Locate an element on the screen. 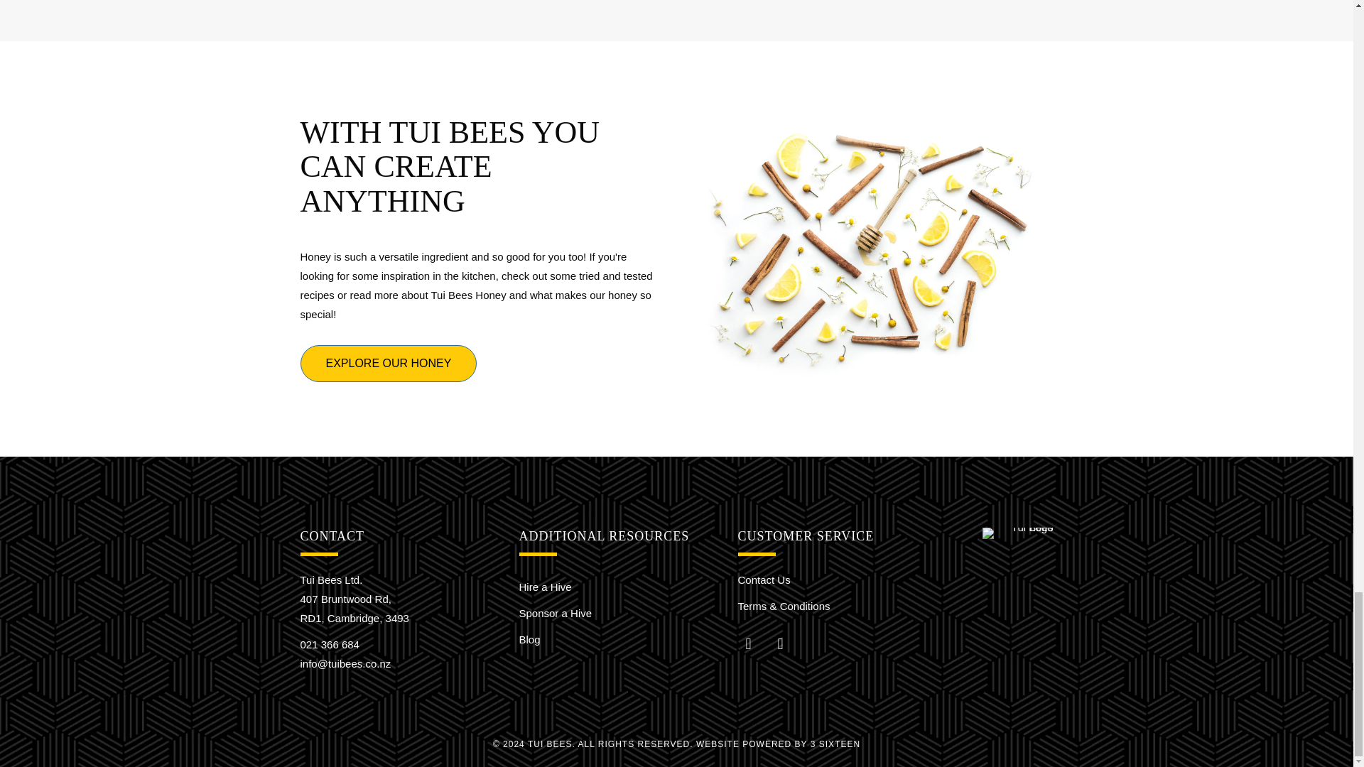 This screenshot has width=1364, height=767. Hire a Hive is located at coordinates (544, 587).